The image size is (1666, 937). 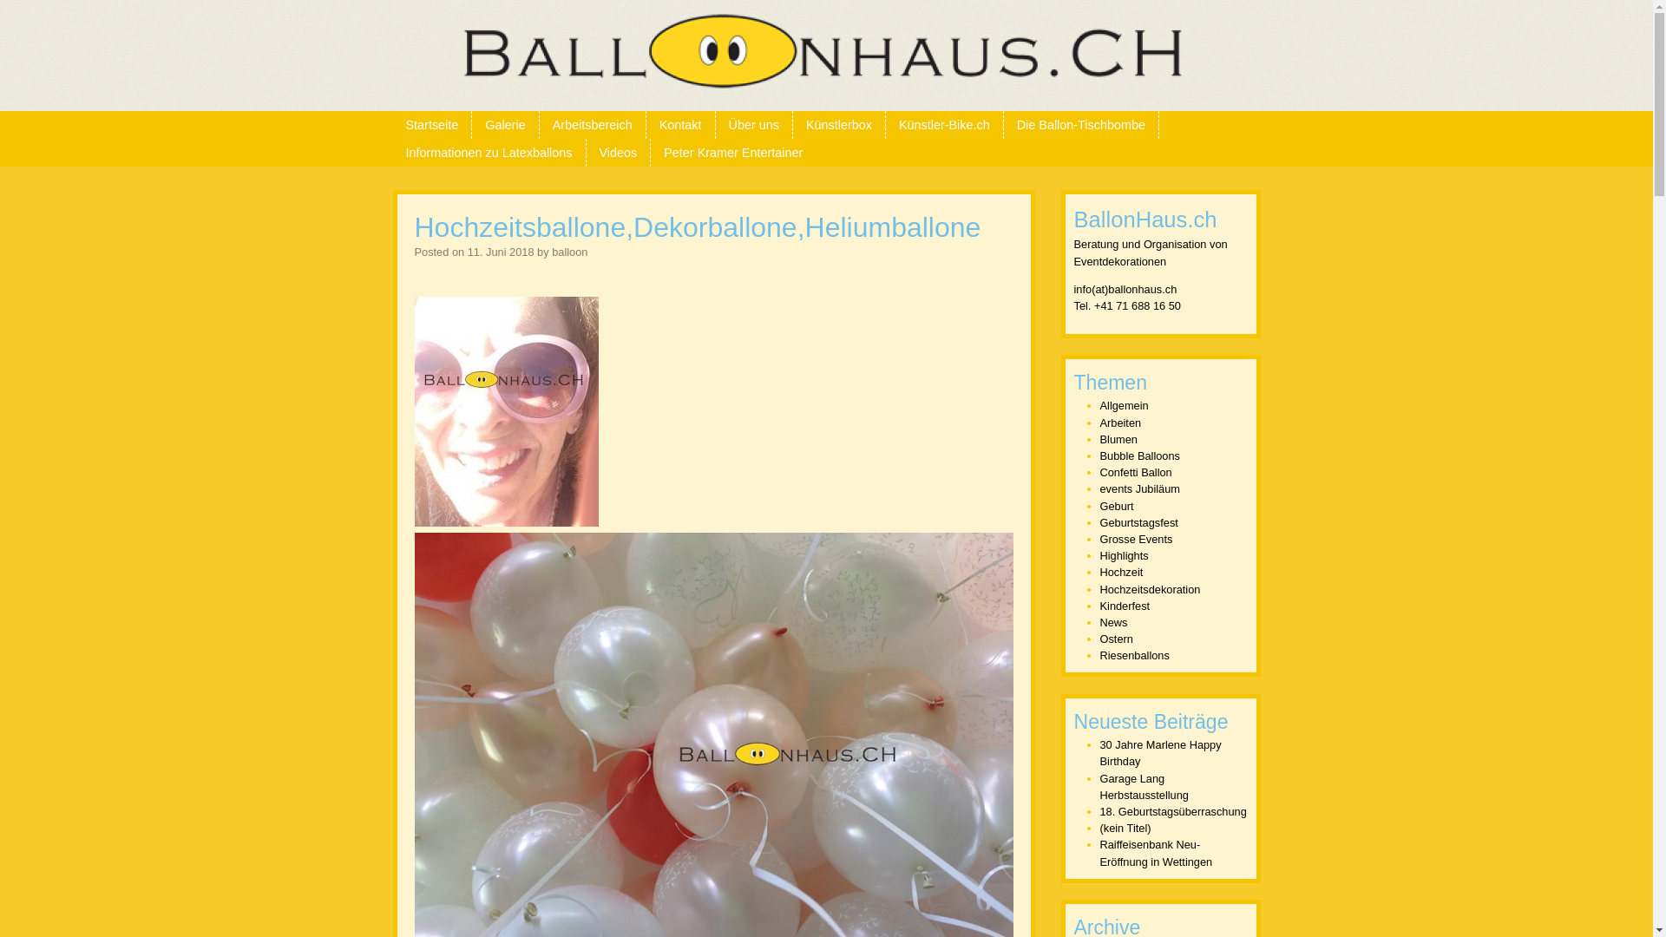 I want to click on Geburtstagsfest, so click(x=1139, y=522).